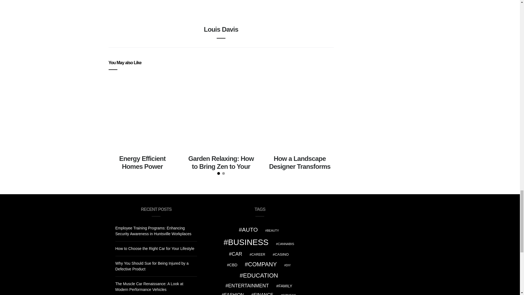 This screenshot has height=295, width=524. I want to click on Posts by Louis Davis, so click(221, 29).